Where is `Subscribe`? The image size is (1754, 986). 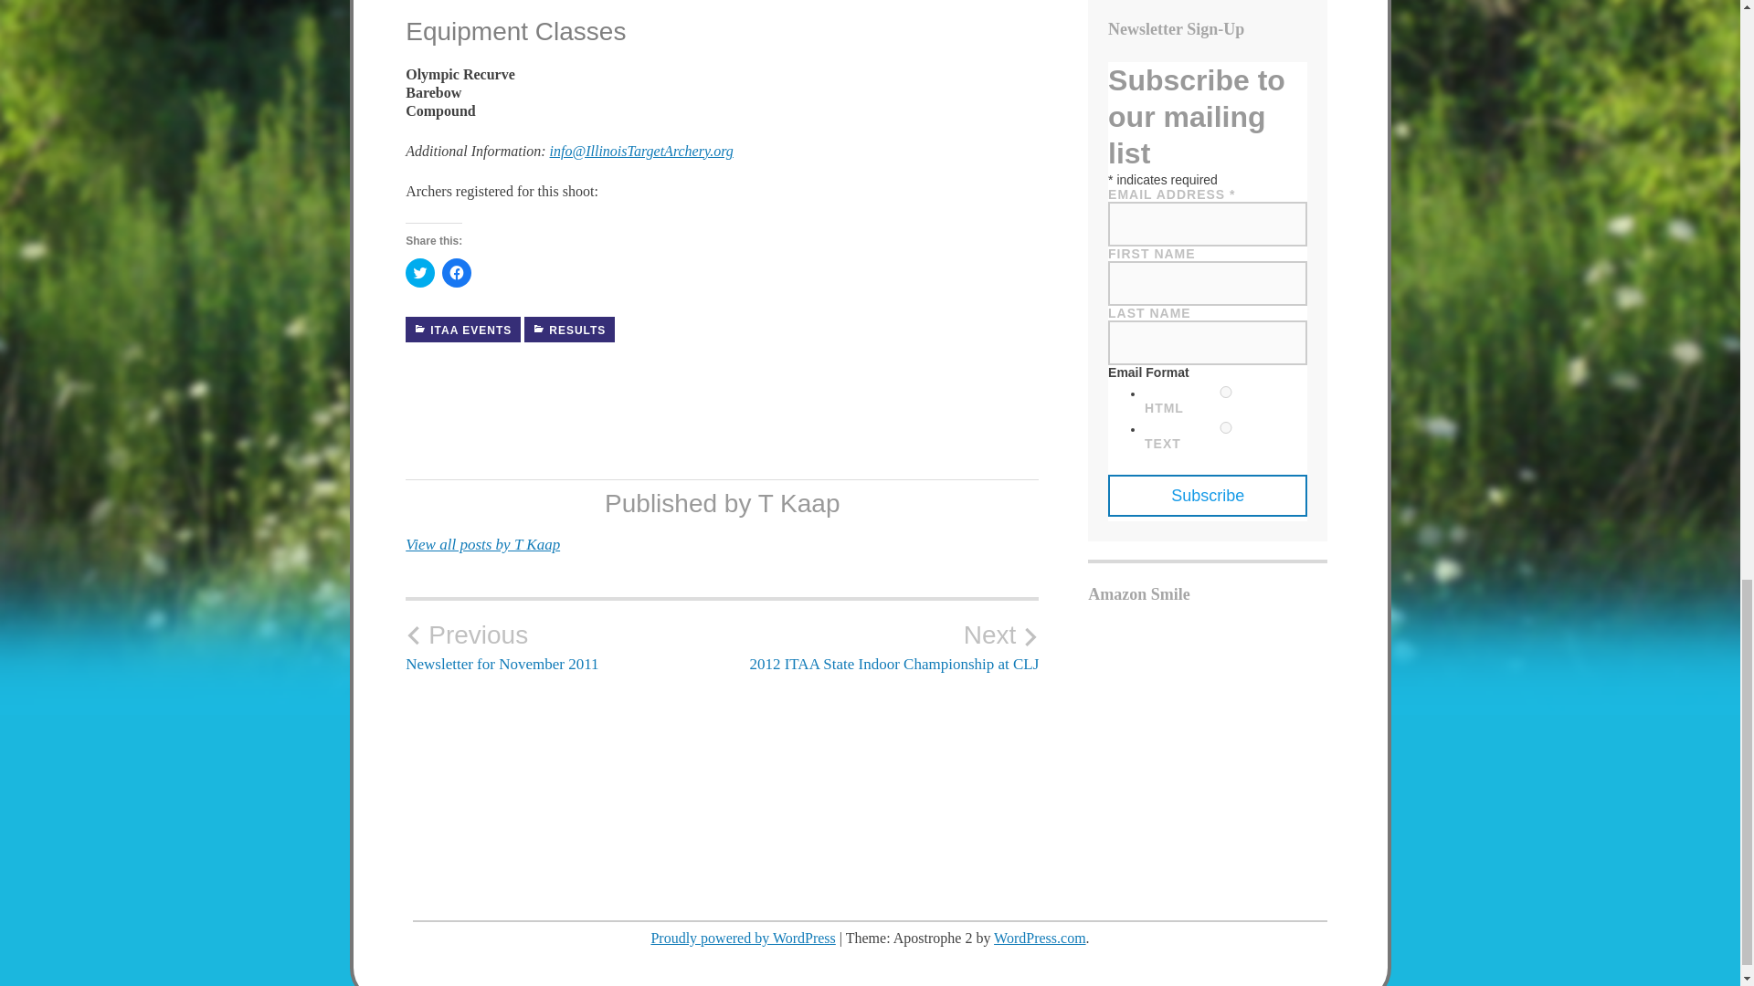
Subscribe is located at coordinates (1208, 495).